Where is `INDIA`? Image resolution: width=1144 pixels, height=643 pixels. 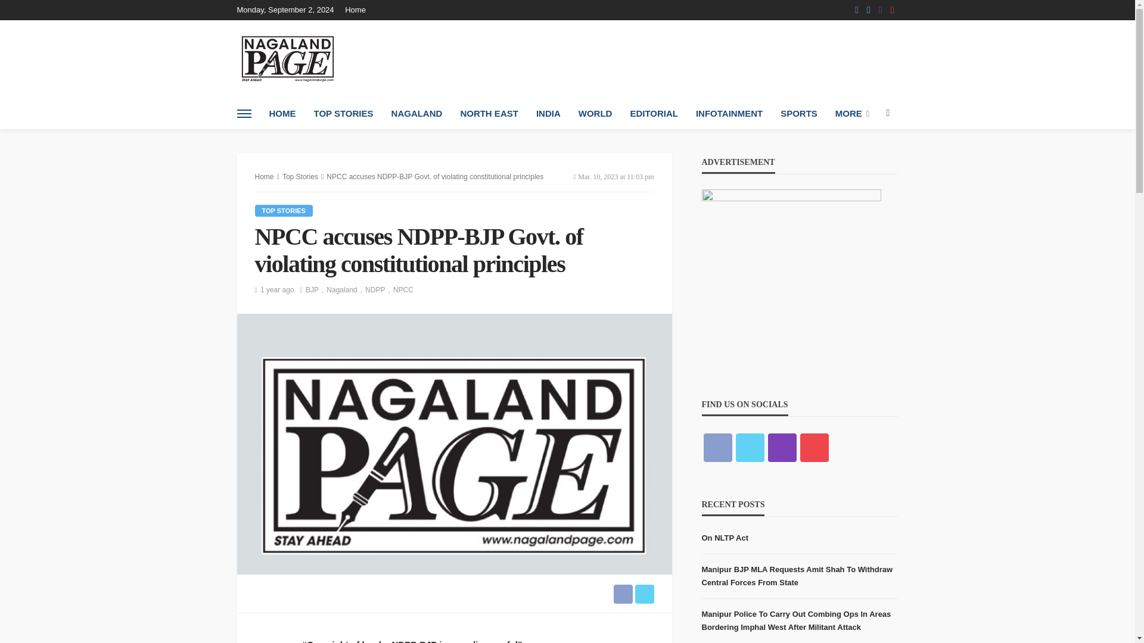 INDIA is located at coordinates (548, 114).